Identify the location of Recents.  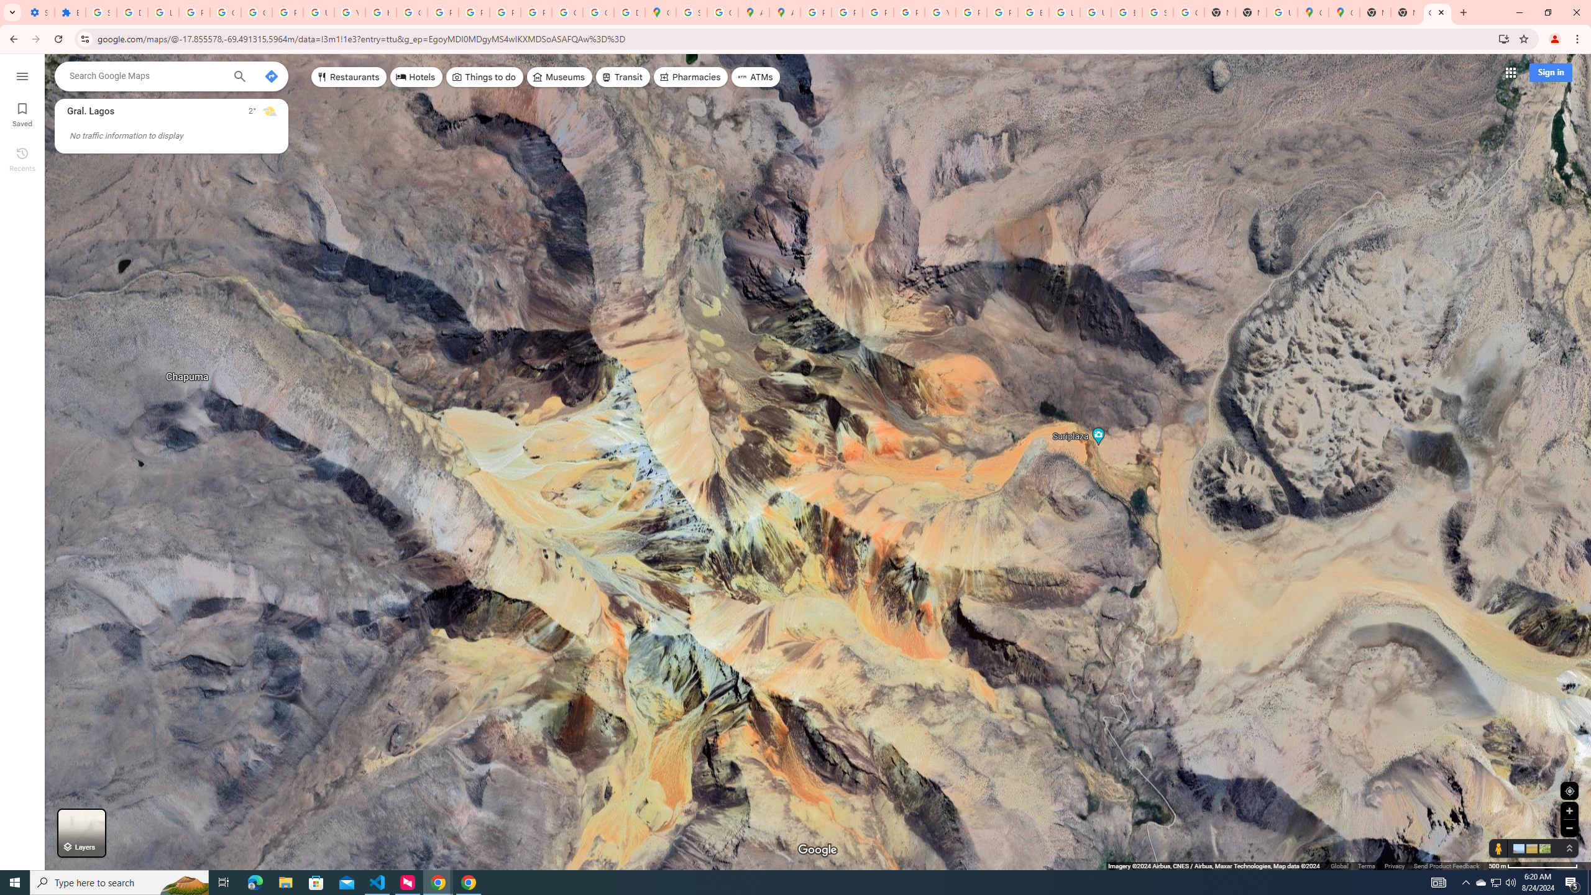
(22, 158).